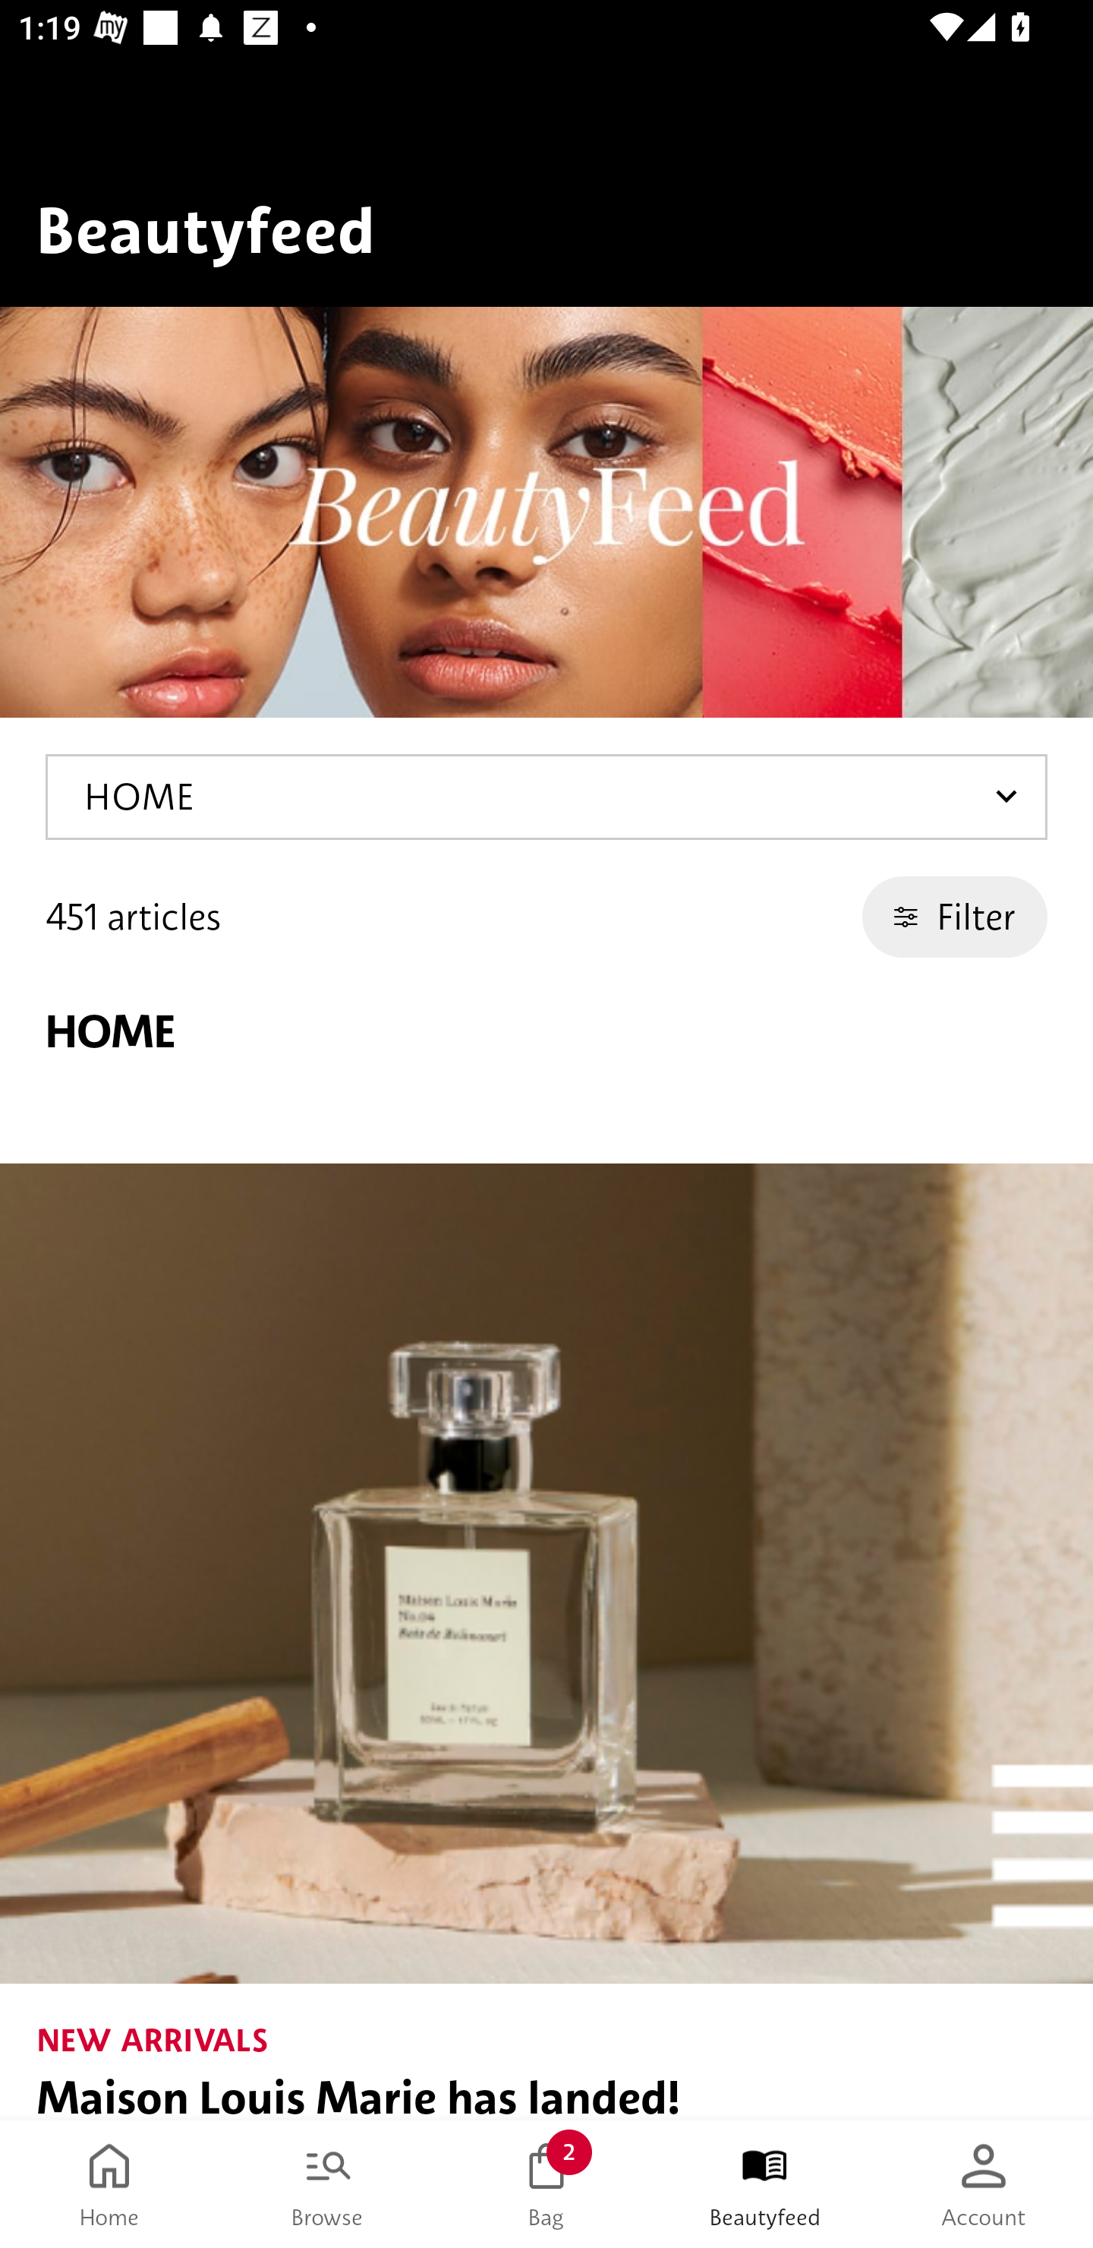 The height and width of the screenshot is (2248, 1093). I want to click on Filter, so click(955, 917).